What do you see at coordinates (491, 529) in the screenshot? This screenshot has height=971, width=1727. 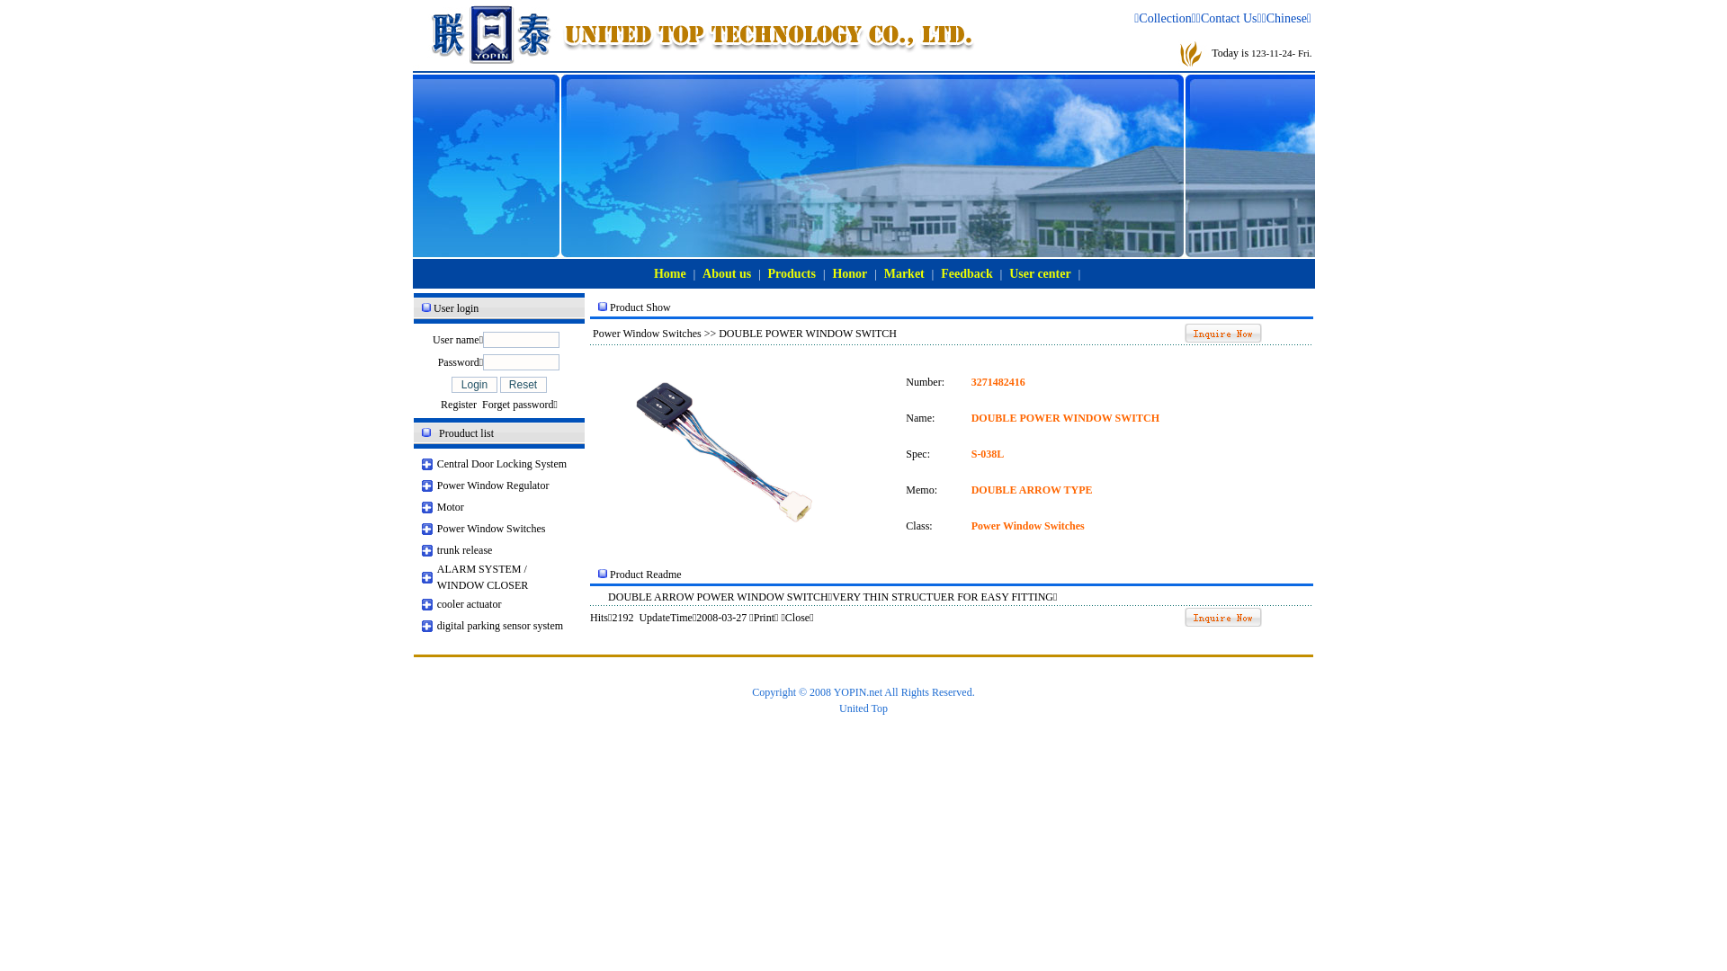 I see `Power Window Switches` at bounding box center [491, 529].